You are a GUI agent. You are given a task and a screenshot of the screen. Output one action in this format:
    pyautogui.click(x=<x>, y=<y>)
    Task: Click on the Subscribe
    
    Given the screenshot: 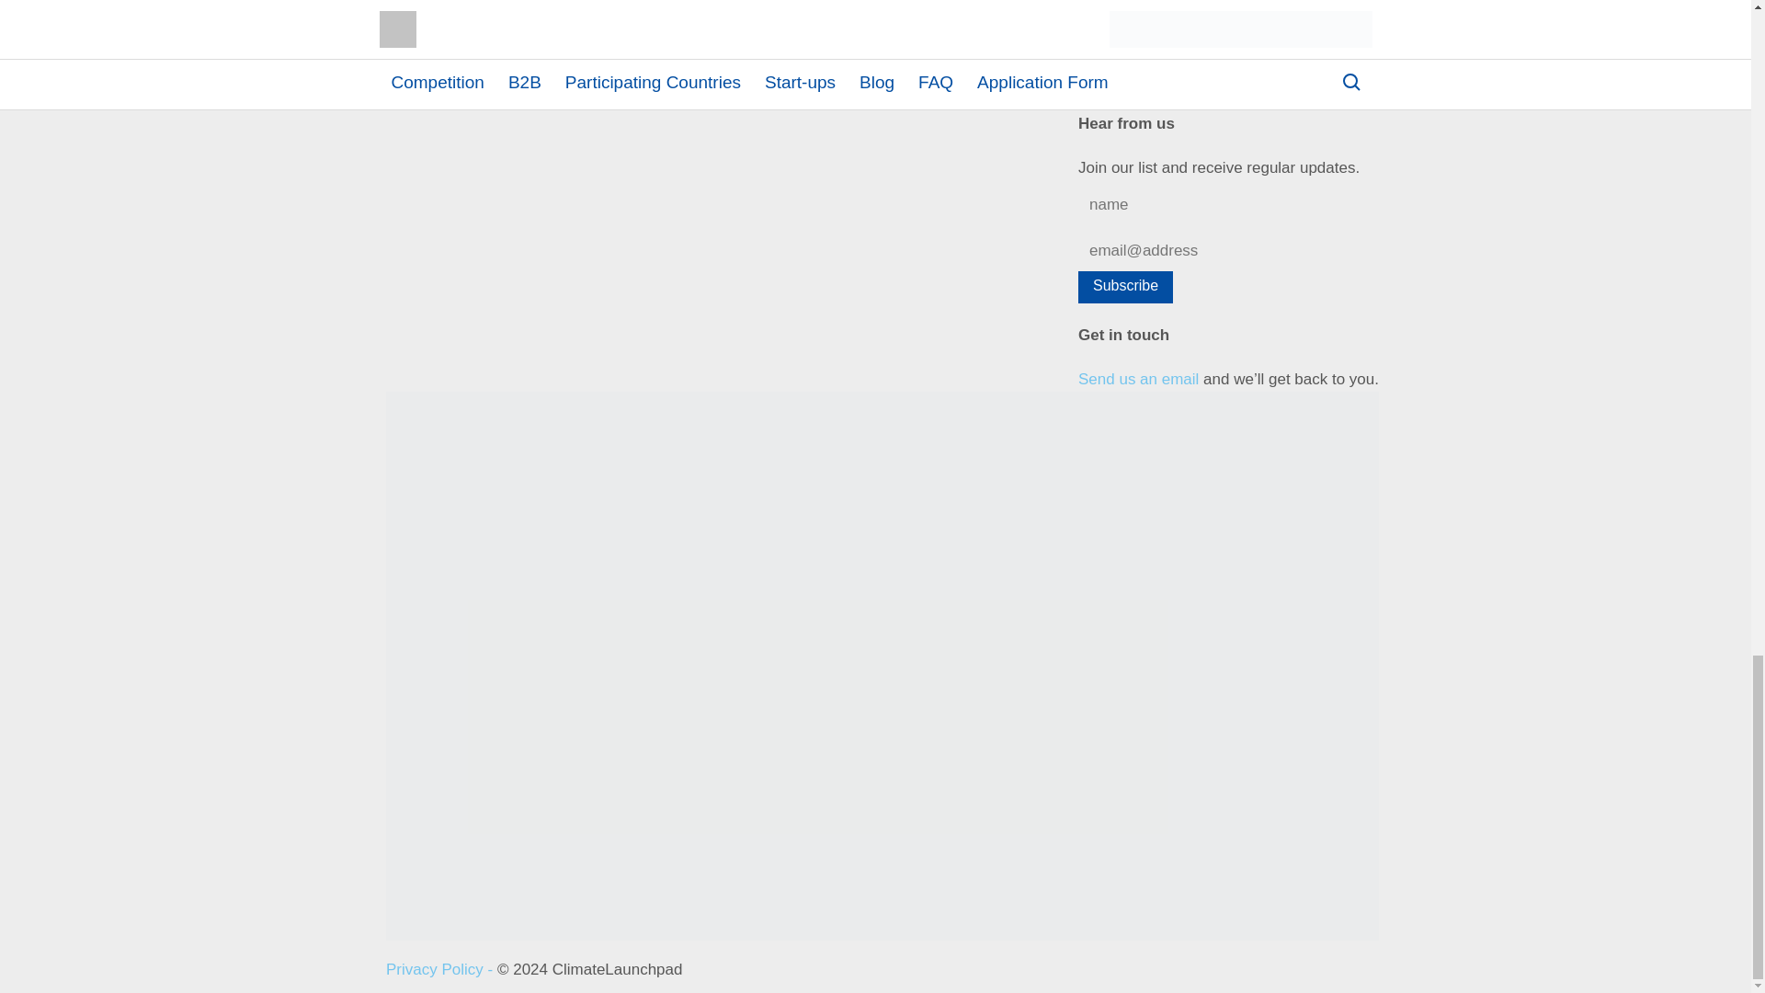 What is the action you would take?
    pyautogui.click(x=1125, y=287)
    